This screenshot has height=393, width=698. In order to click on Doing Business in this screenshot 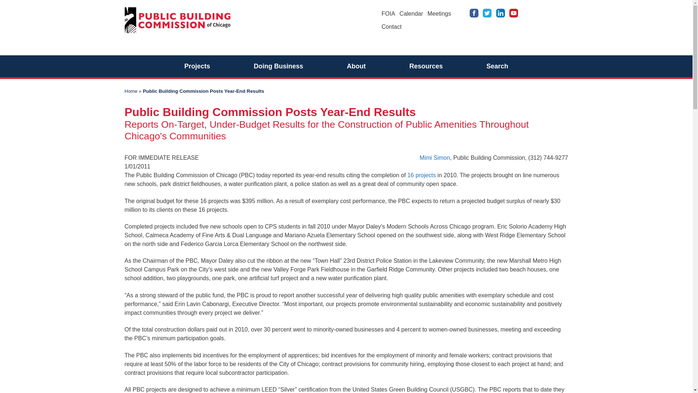, I will do `click(278, 66)`.